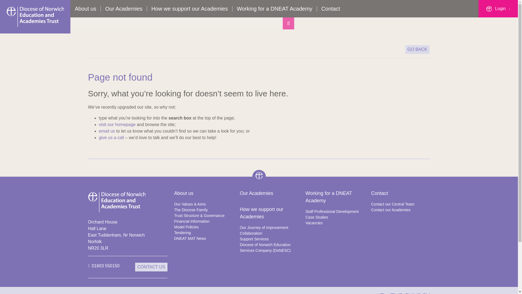 This screenshot has height=294, width=522. Describe the element at coordinates (151, 267) in the screenshot. I see `Contact Us` at that location.